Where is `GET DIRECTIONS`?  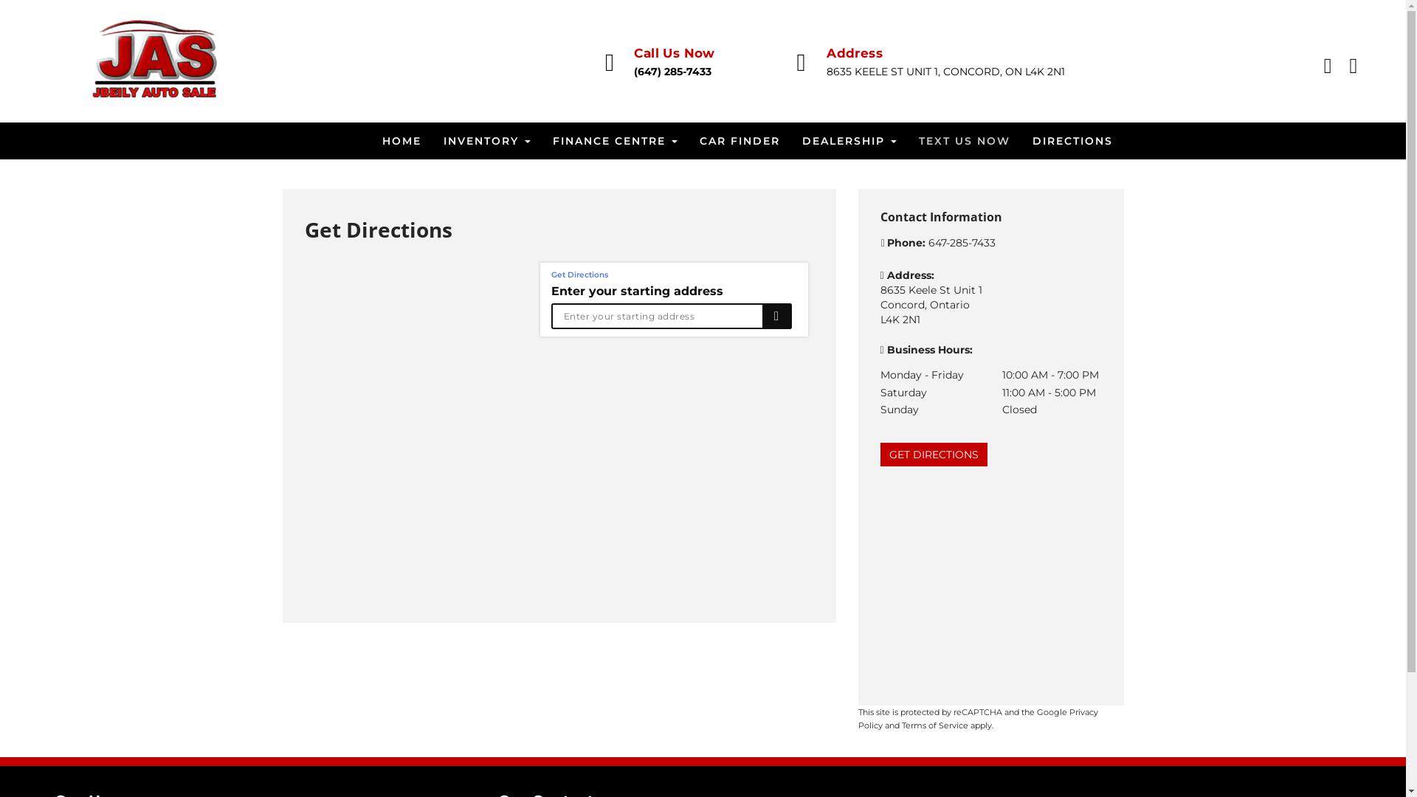 GET DIRECTIONS is located at coordinates (933, 455).